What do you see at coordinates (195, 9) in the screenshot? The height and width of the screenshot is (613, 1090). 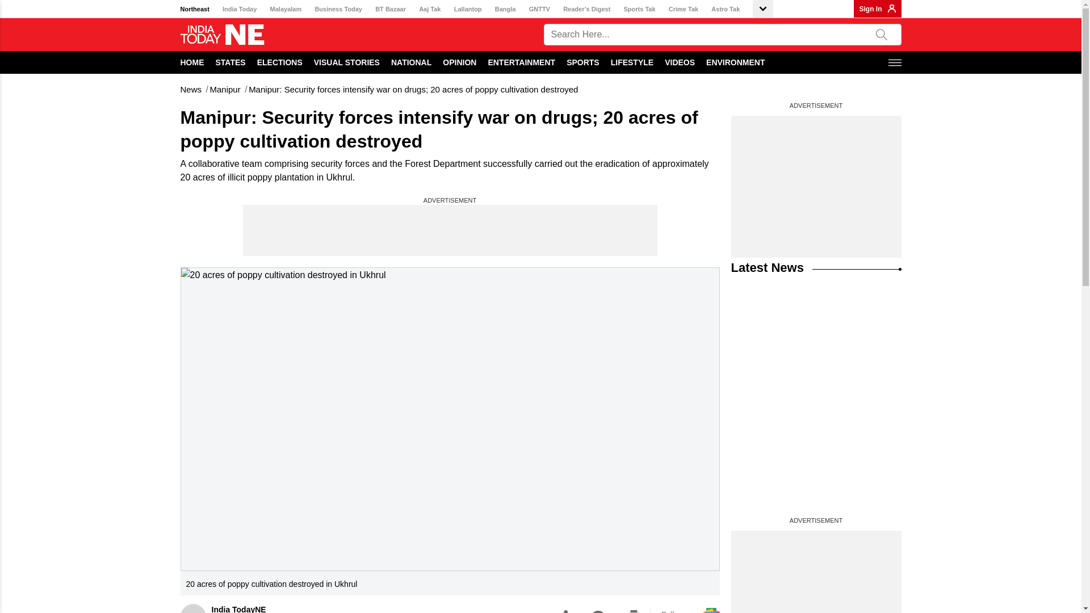 I see `Northeast` at bounding box center [195, 9].